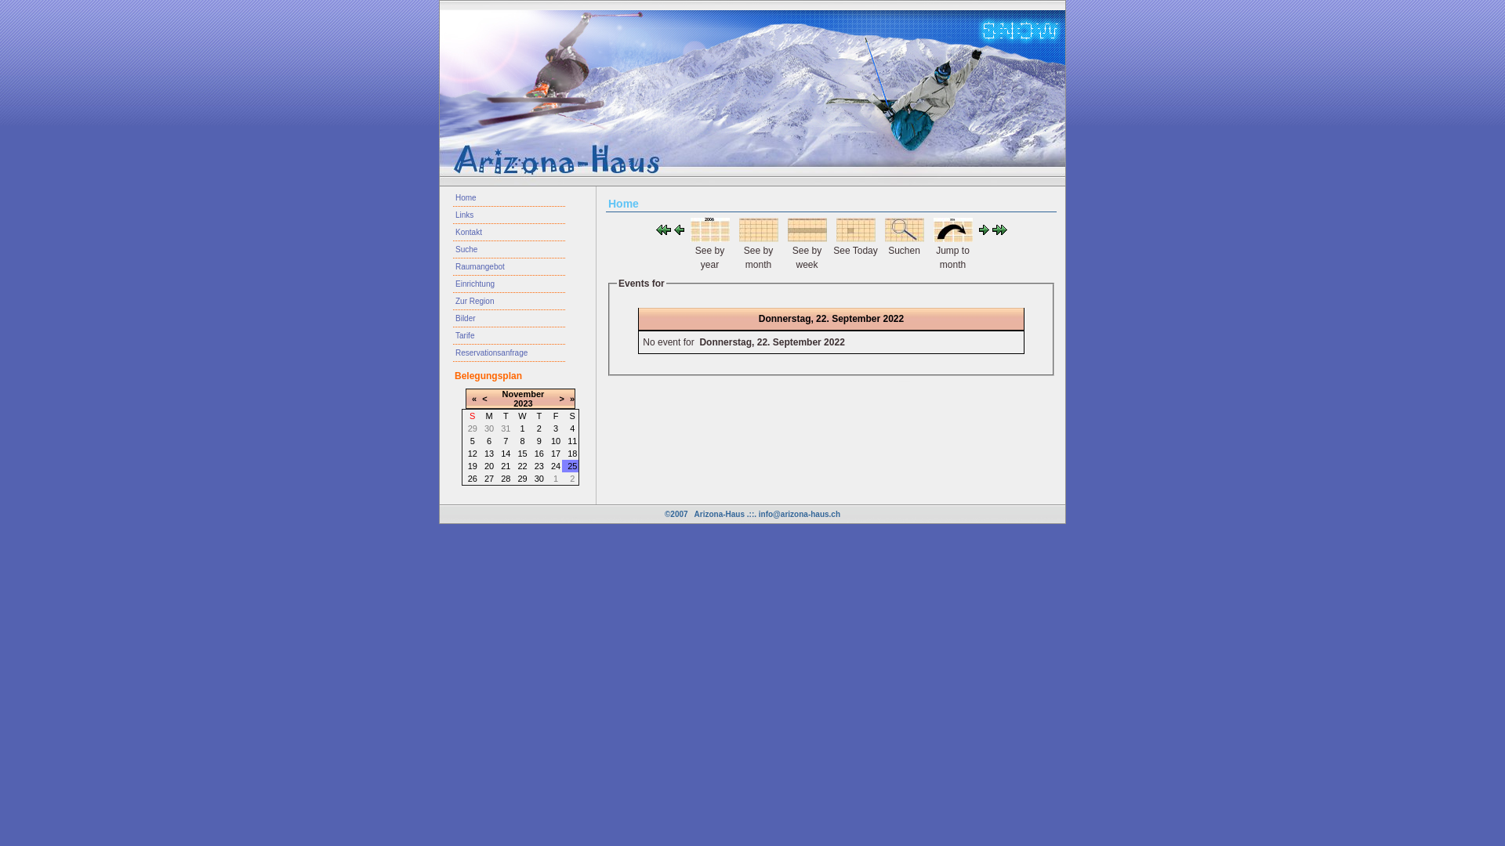 Image resolution: width=1505 pixels, height=846 pixels. What do you see at coordinates (807, 238) in the screenshot?
I see `See by week` at bounding box center [807, 238].